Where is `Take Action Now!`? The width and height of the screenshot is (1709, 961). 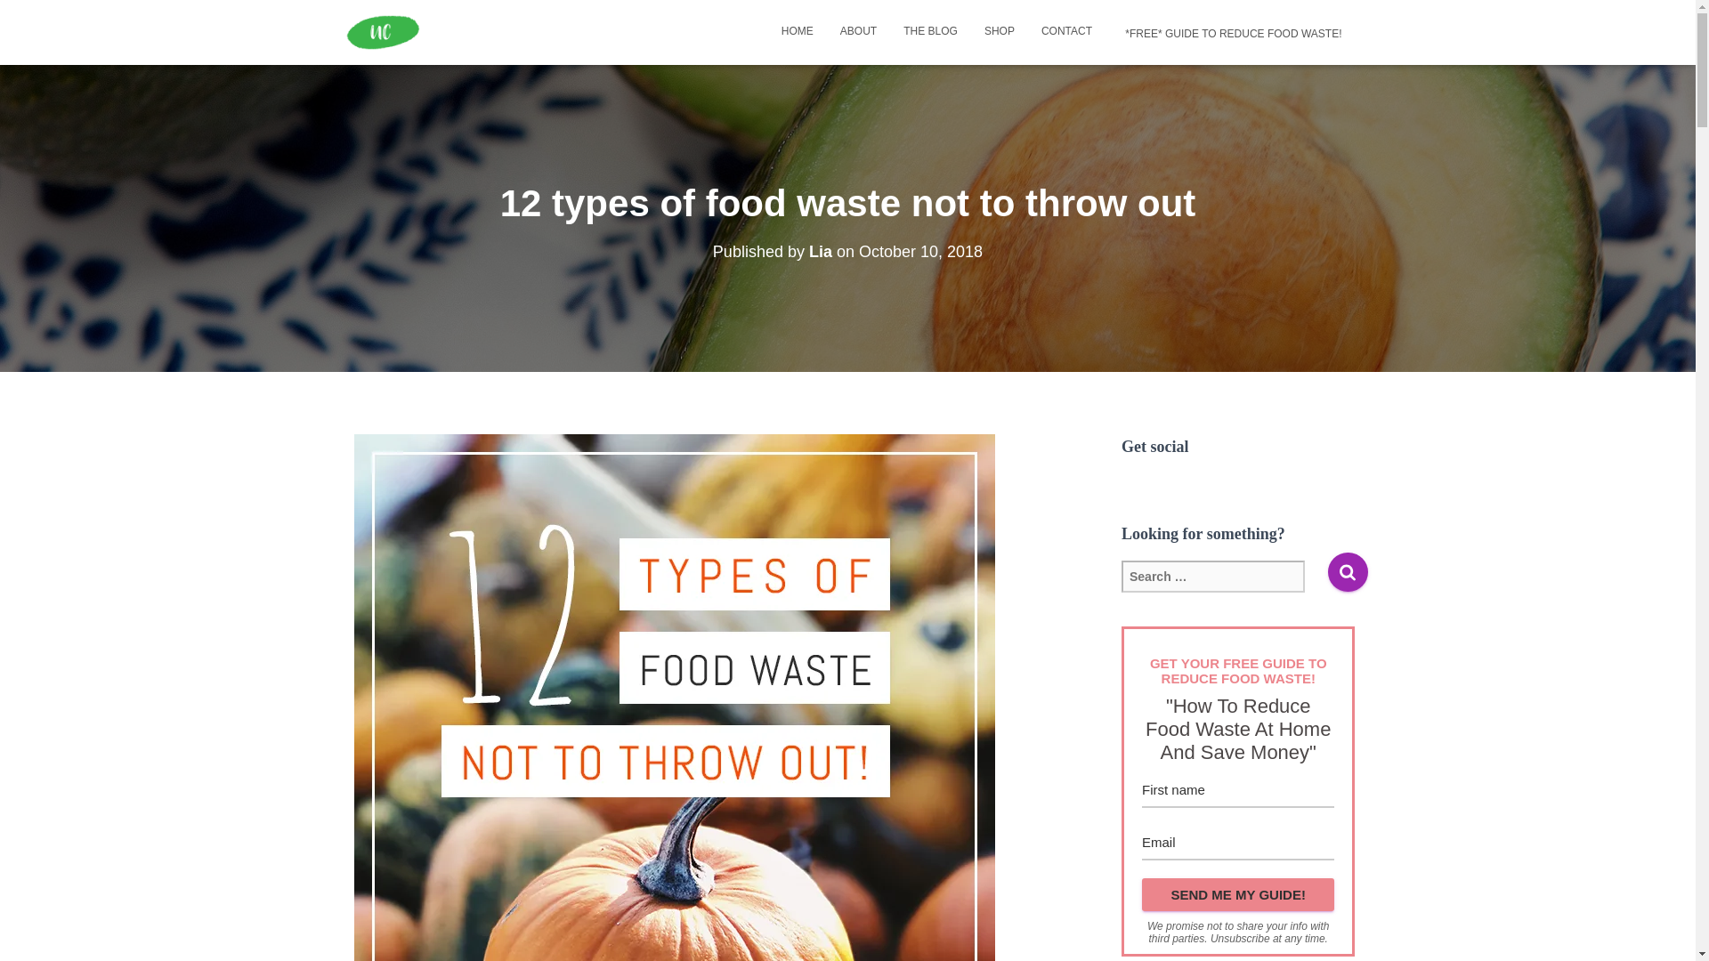
Take Action Now! is located at coordinates (114, 16).